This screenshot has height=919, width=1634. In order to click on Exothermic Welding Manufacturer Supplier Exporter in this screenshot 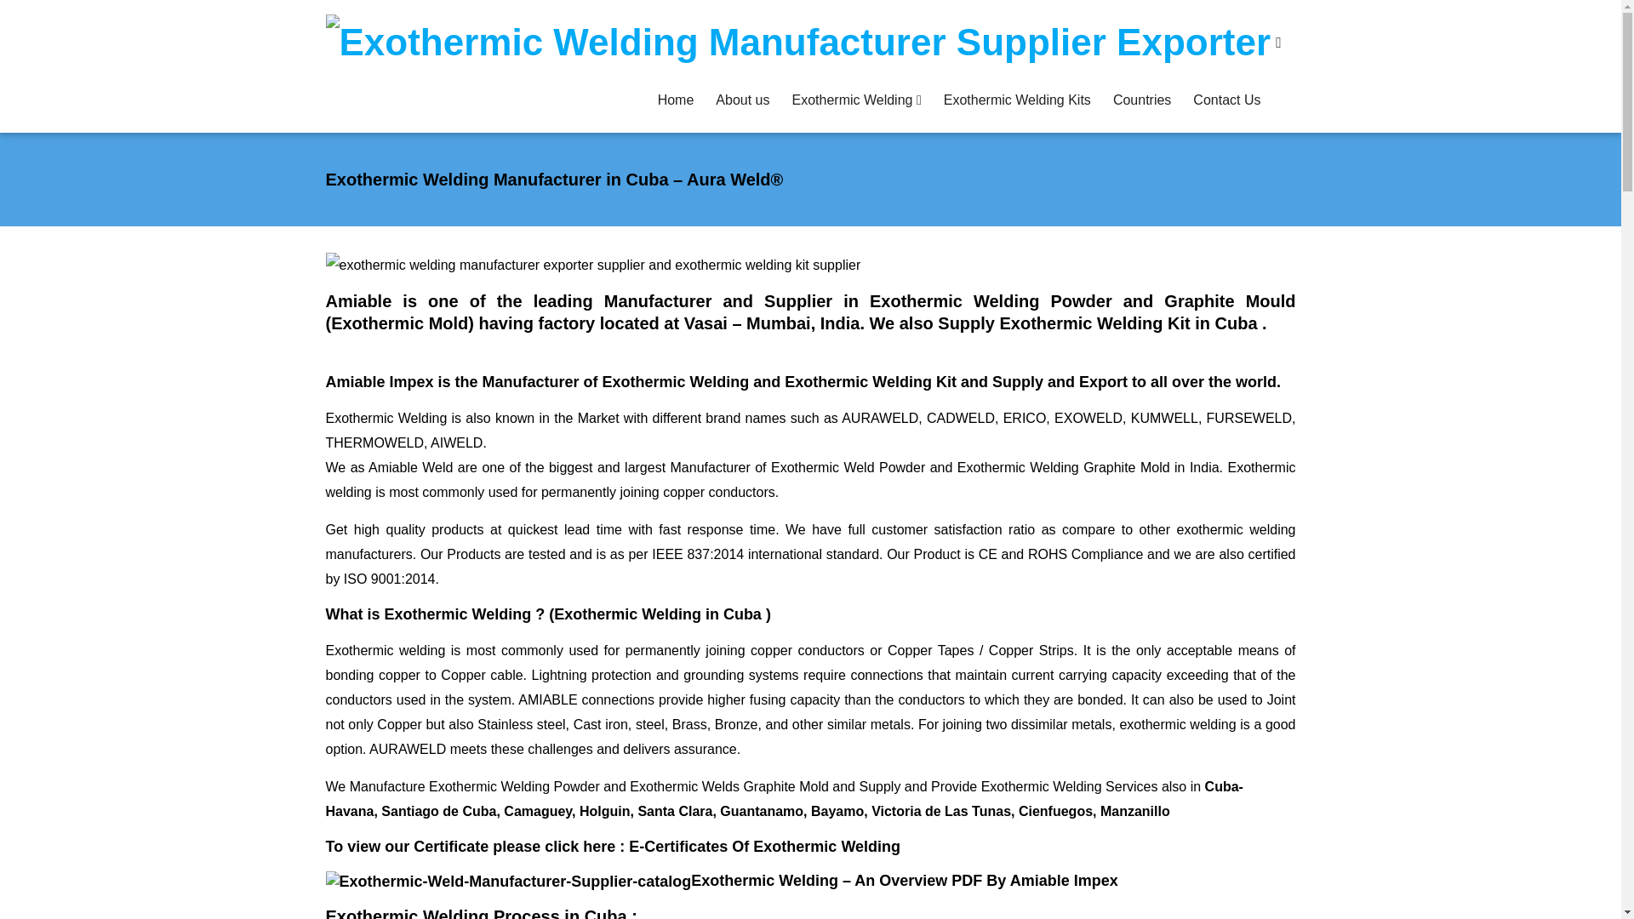, I will do `click(798, 43)`.